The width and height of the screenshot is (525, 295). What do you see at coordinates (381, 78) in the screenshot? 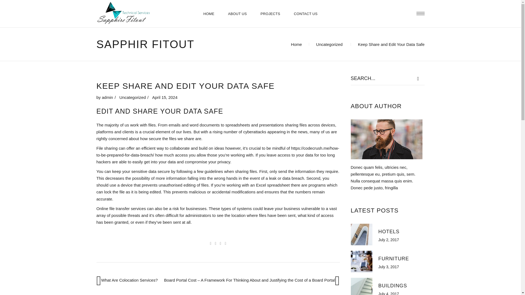
I see `Search for:` at bounding box center [381, 78].